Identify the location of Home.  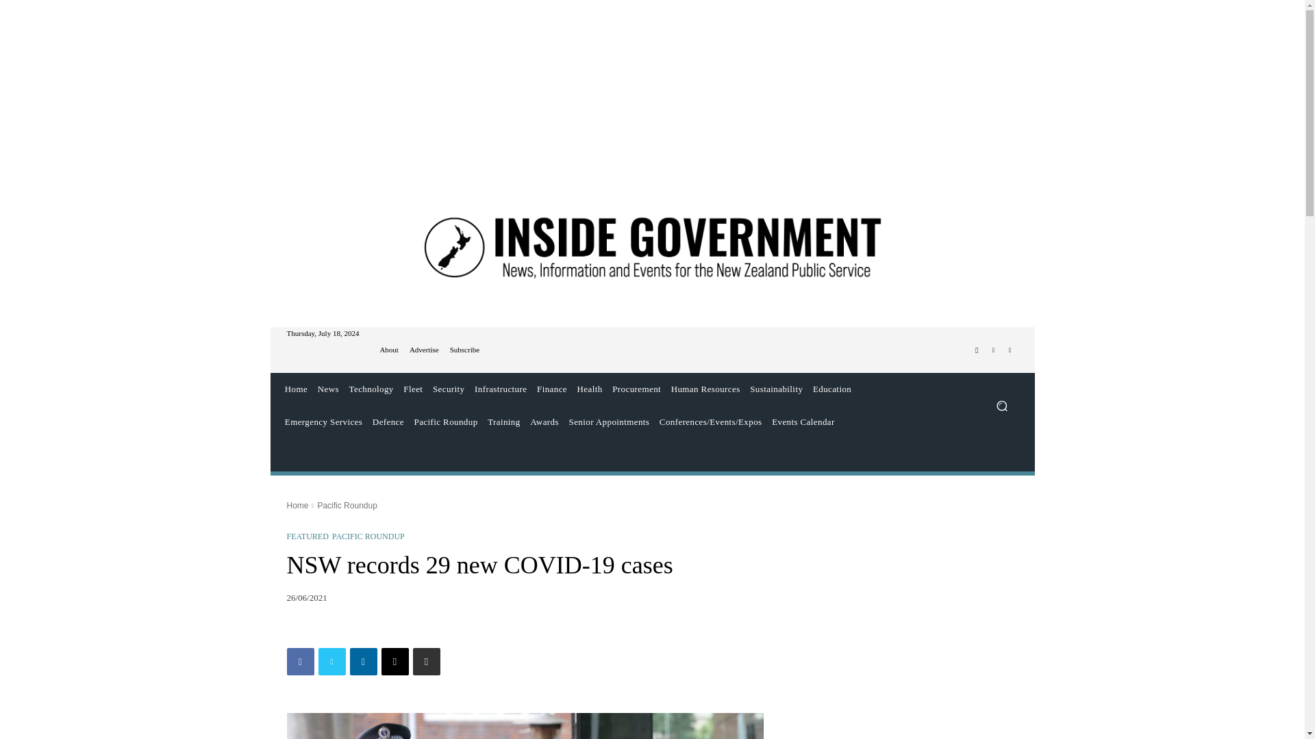
(296, 389).